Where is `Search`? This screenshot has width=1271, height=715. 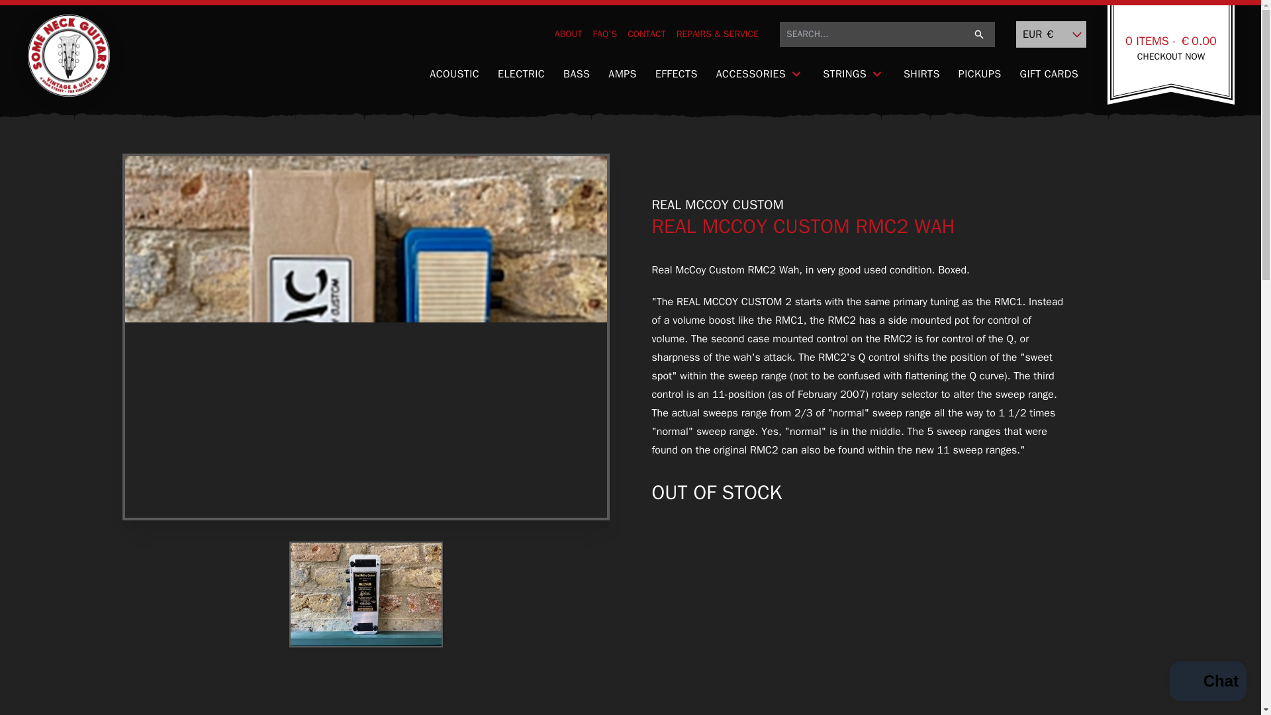 Search is located at coordinates (978, 34).